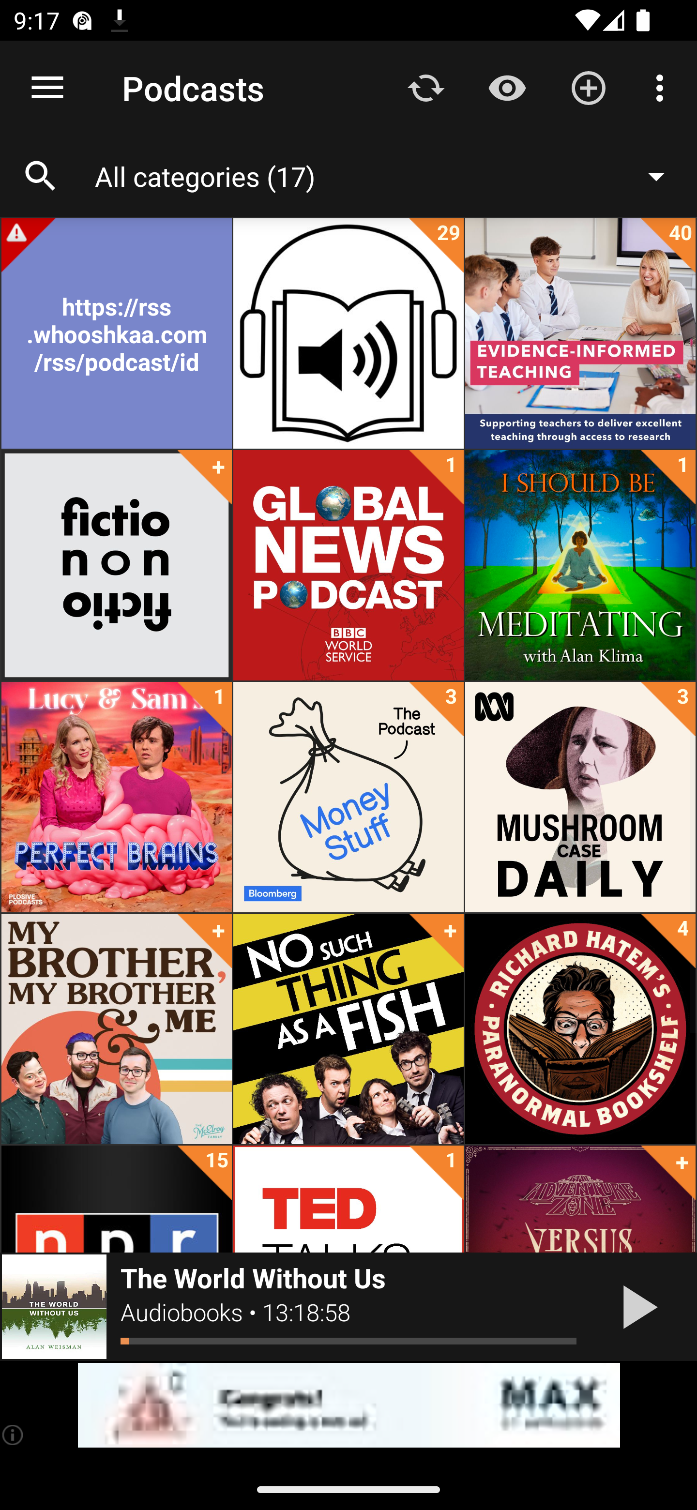 The width and height of the screenshot is (697, 1510). What do you see at coordinates (580, 797) in the screenshot?
I see `Mushroom Case Daily 3` at bounding box center [580, 797].